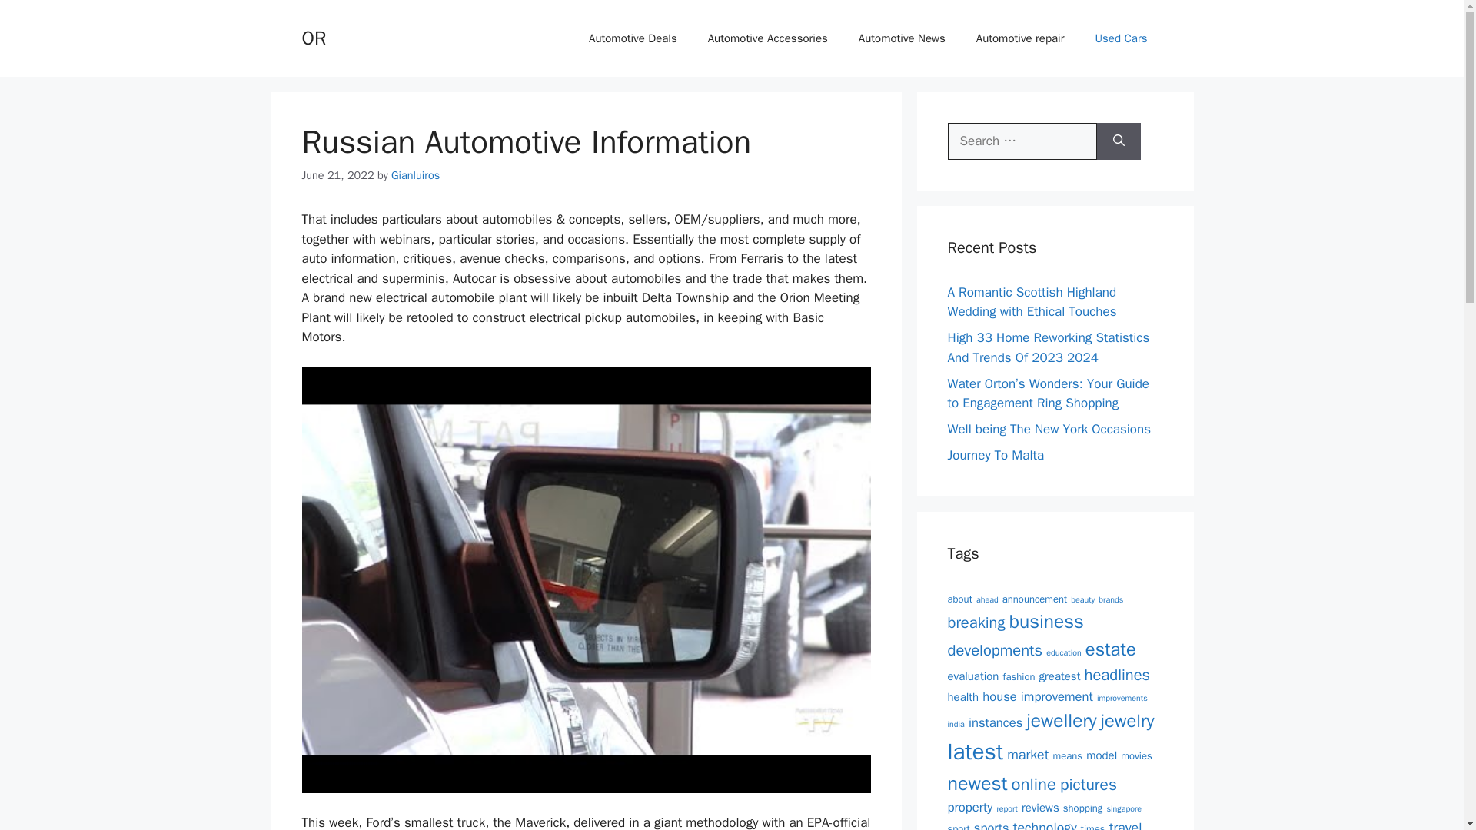 Image resolution: width=1476 pixels, height=830 pixels. I want to click on brands, so click(1110, 599).